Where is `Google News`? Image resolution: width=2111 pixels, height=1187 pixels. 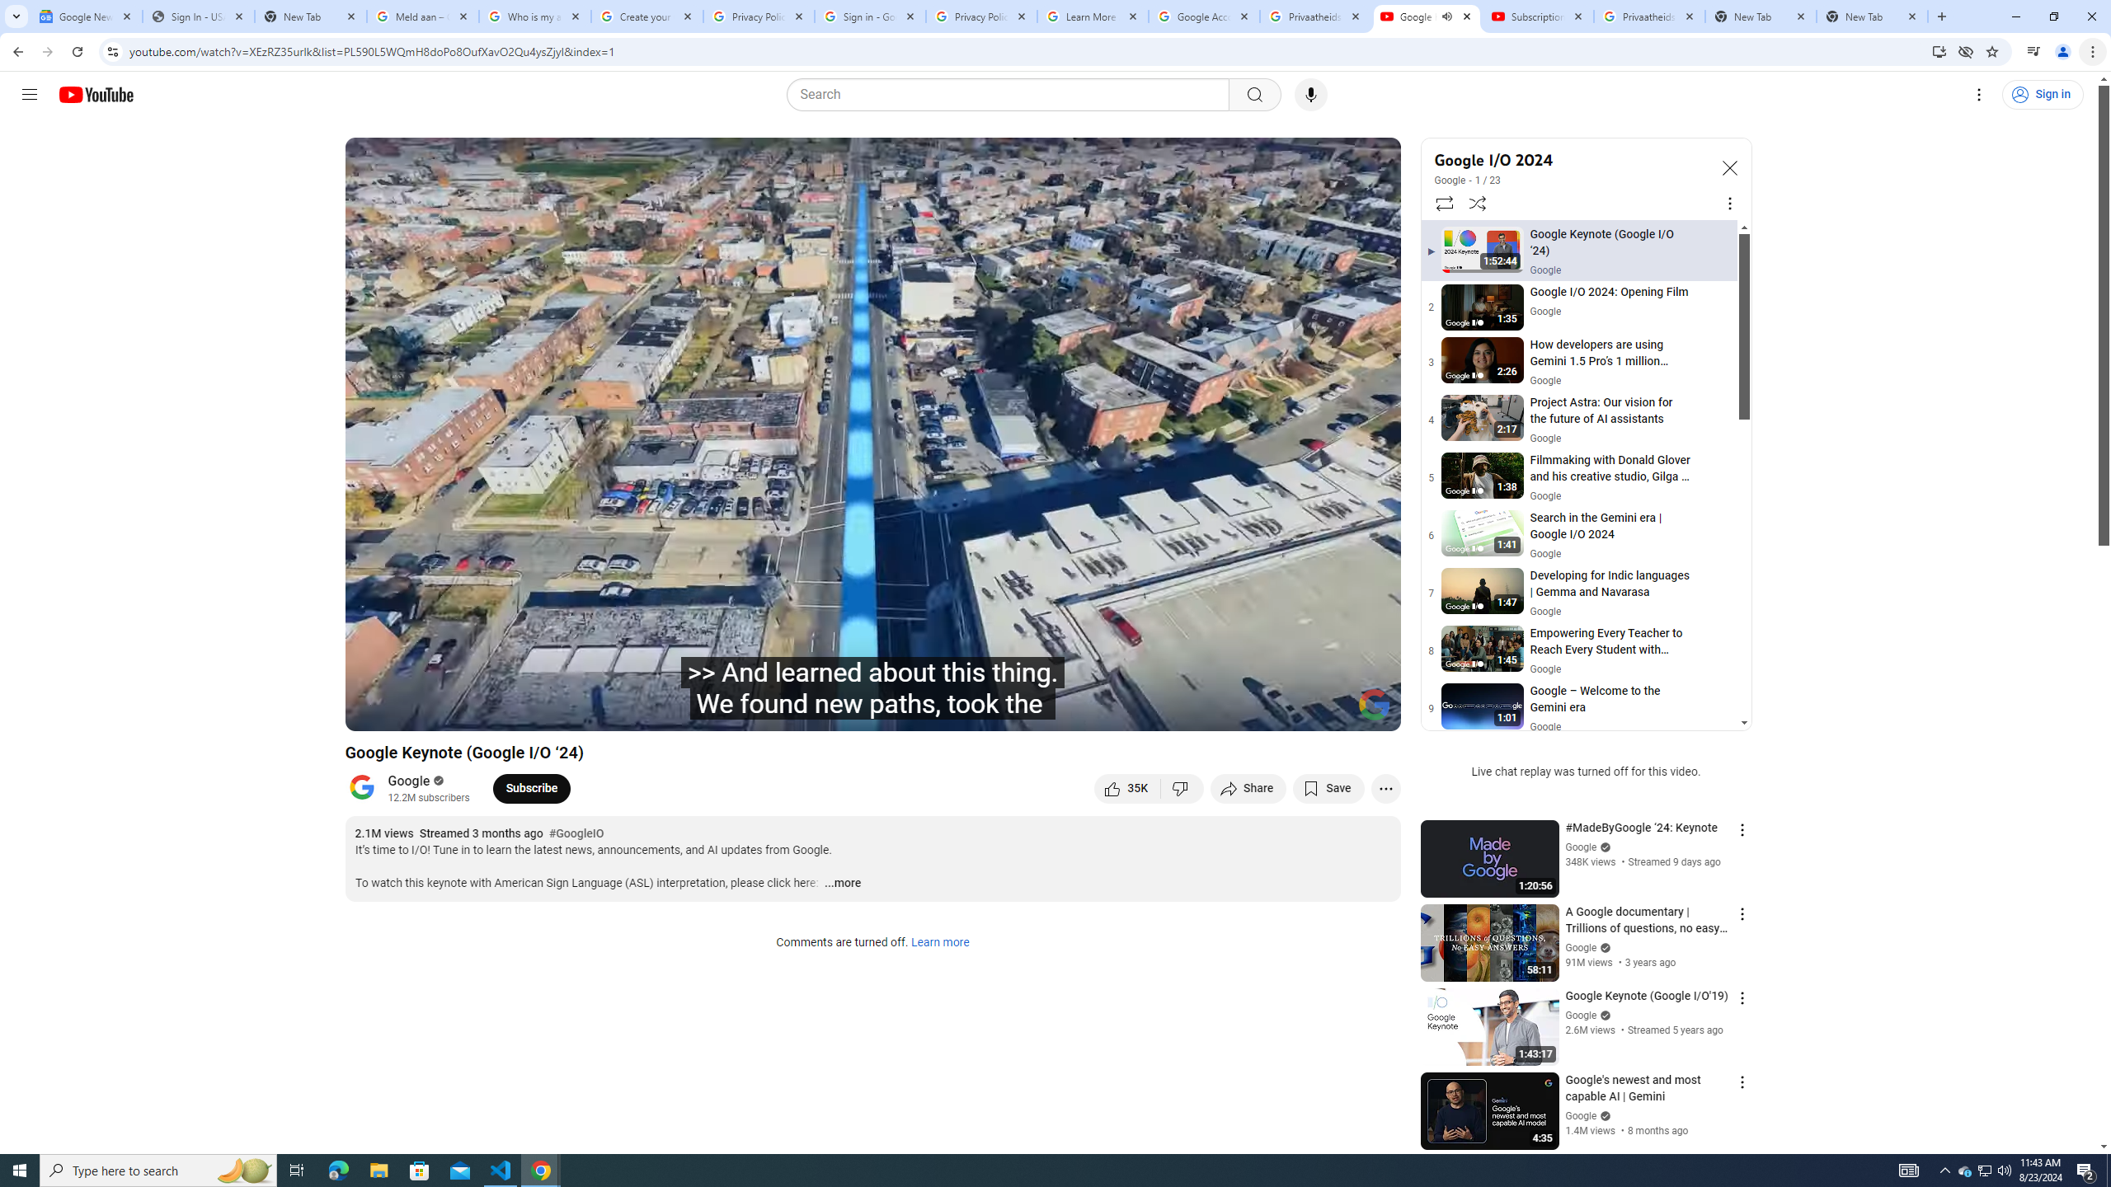 Google News is located at coordinates (86, 16).